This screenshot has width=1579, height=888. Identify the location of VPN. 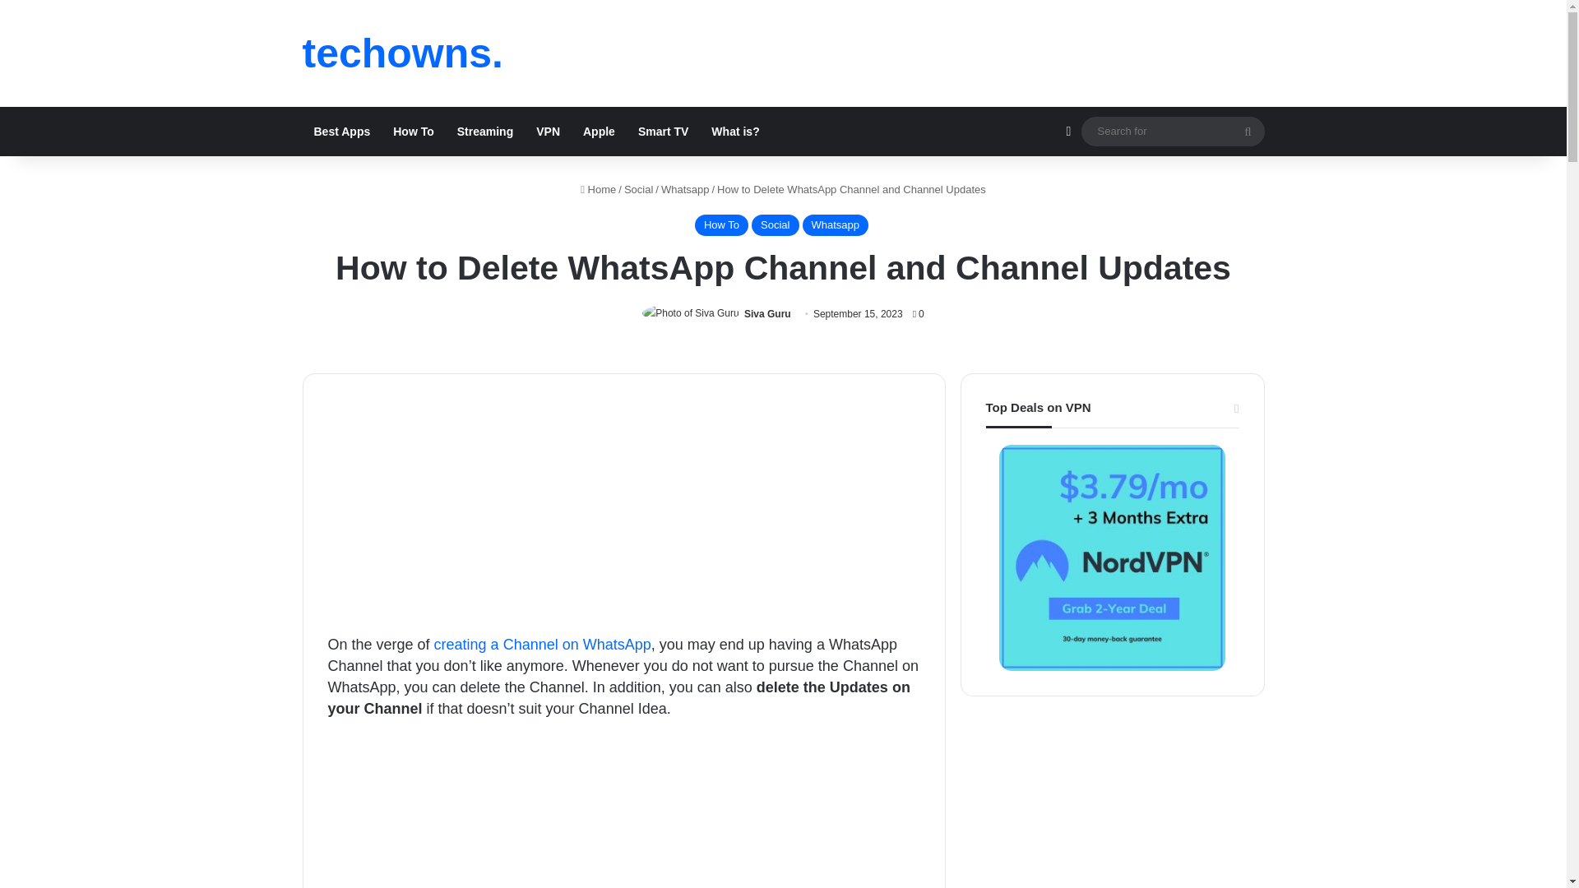
(548, 132).